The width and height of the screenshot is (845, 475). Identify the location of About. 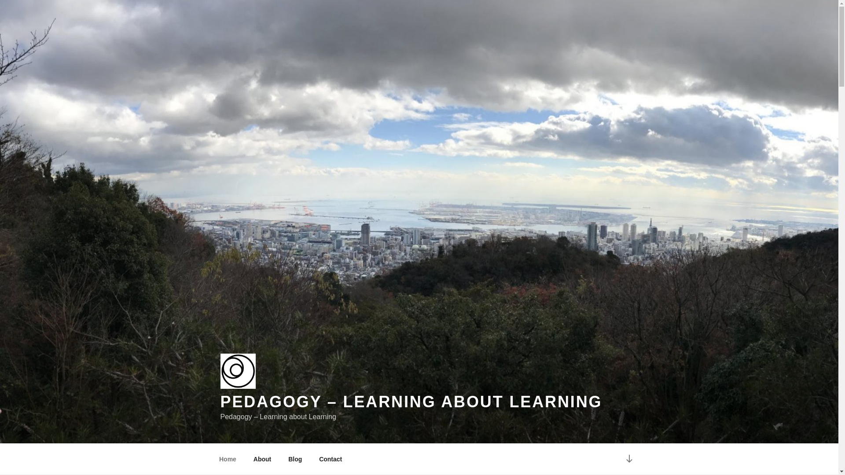
(262, 459).